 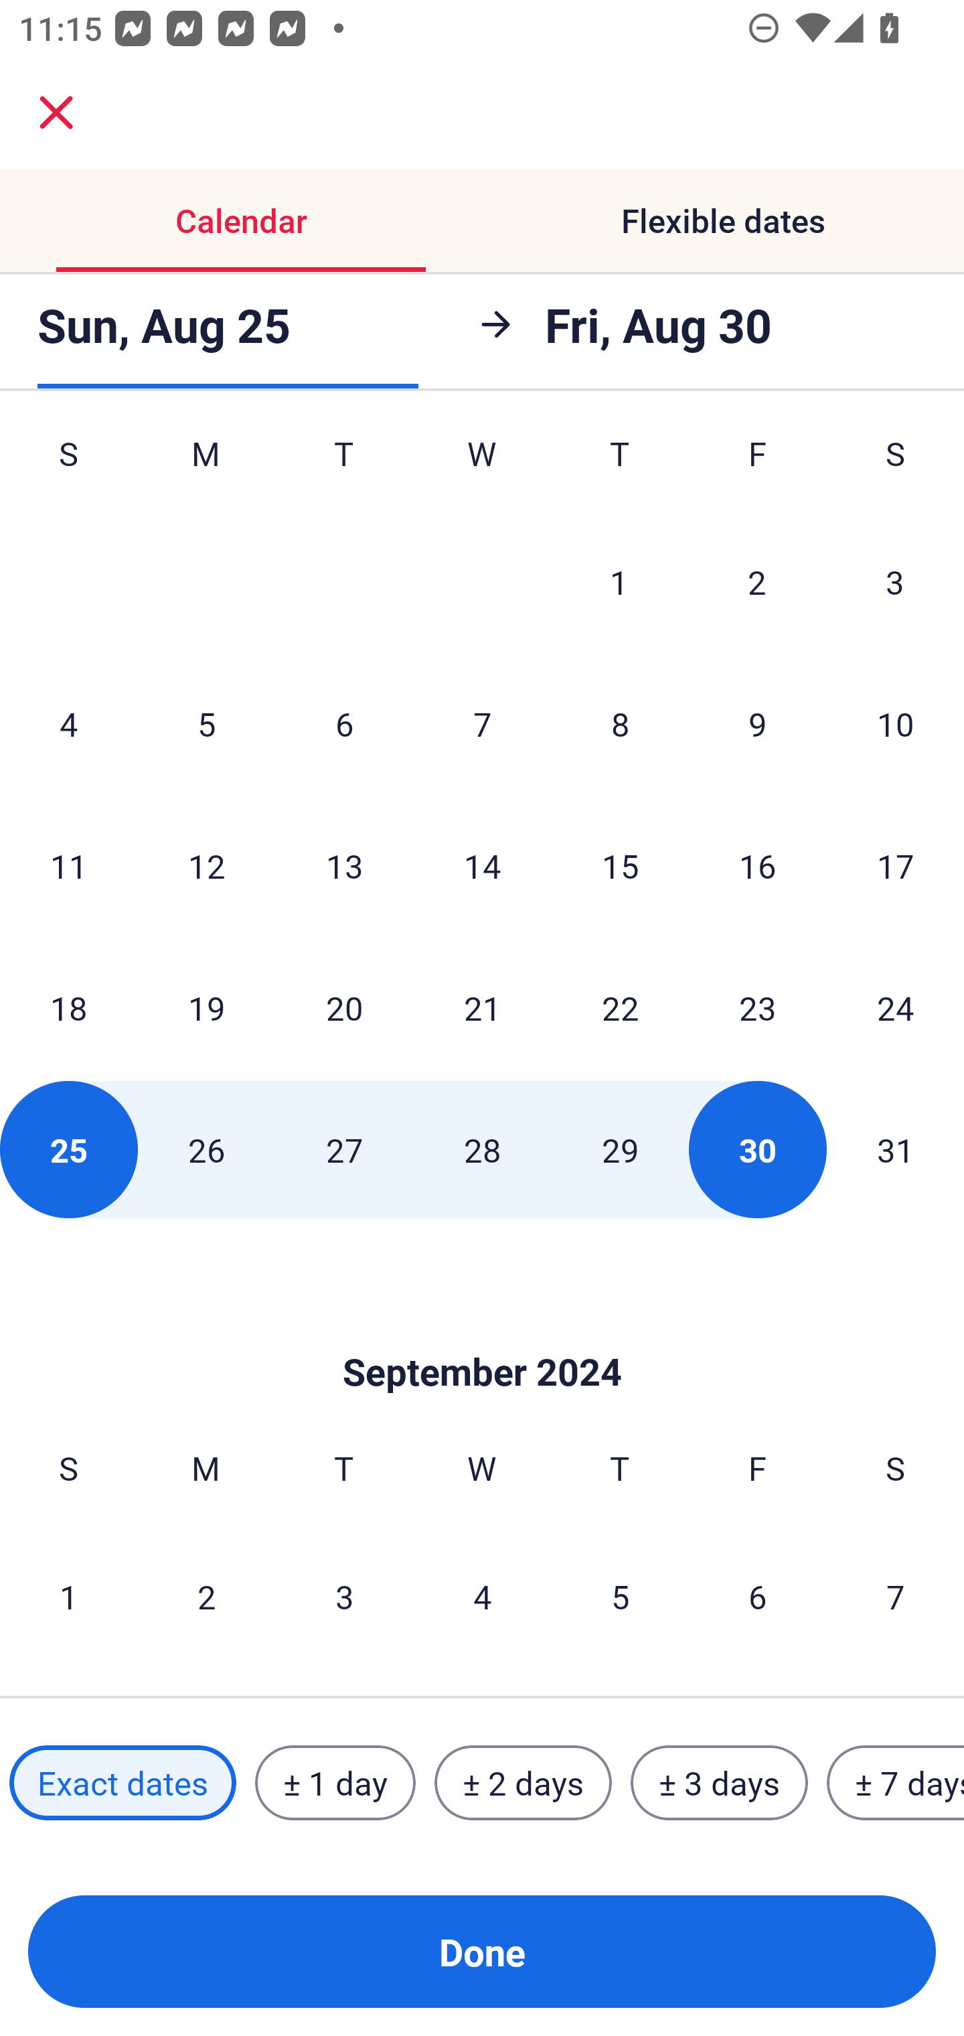 What do you see at coordinates (524, 1782) in the screenshot?
I see `± 2 days` at bounding box center [524, 1782].